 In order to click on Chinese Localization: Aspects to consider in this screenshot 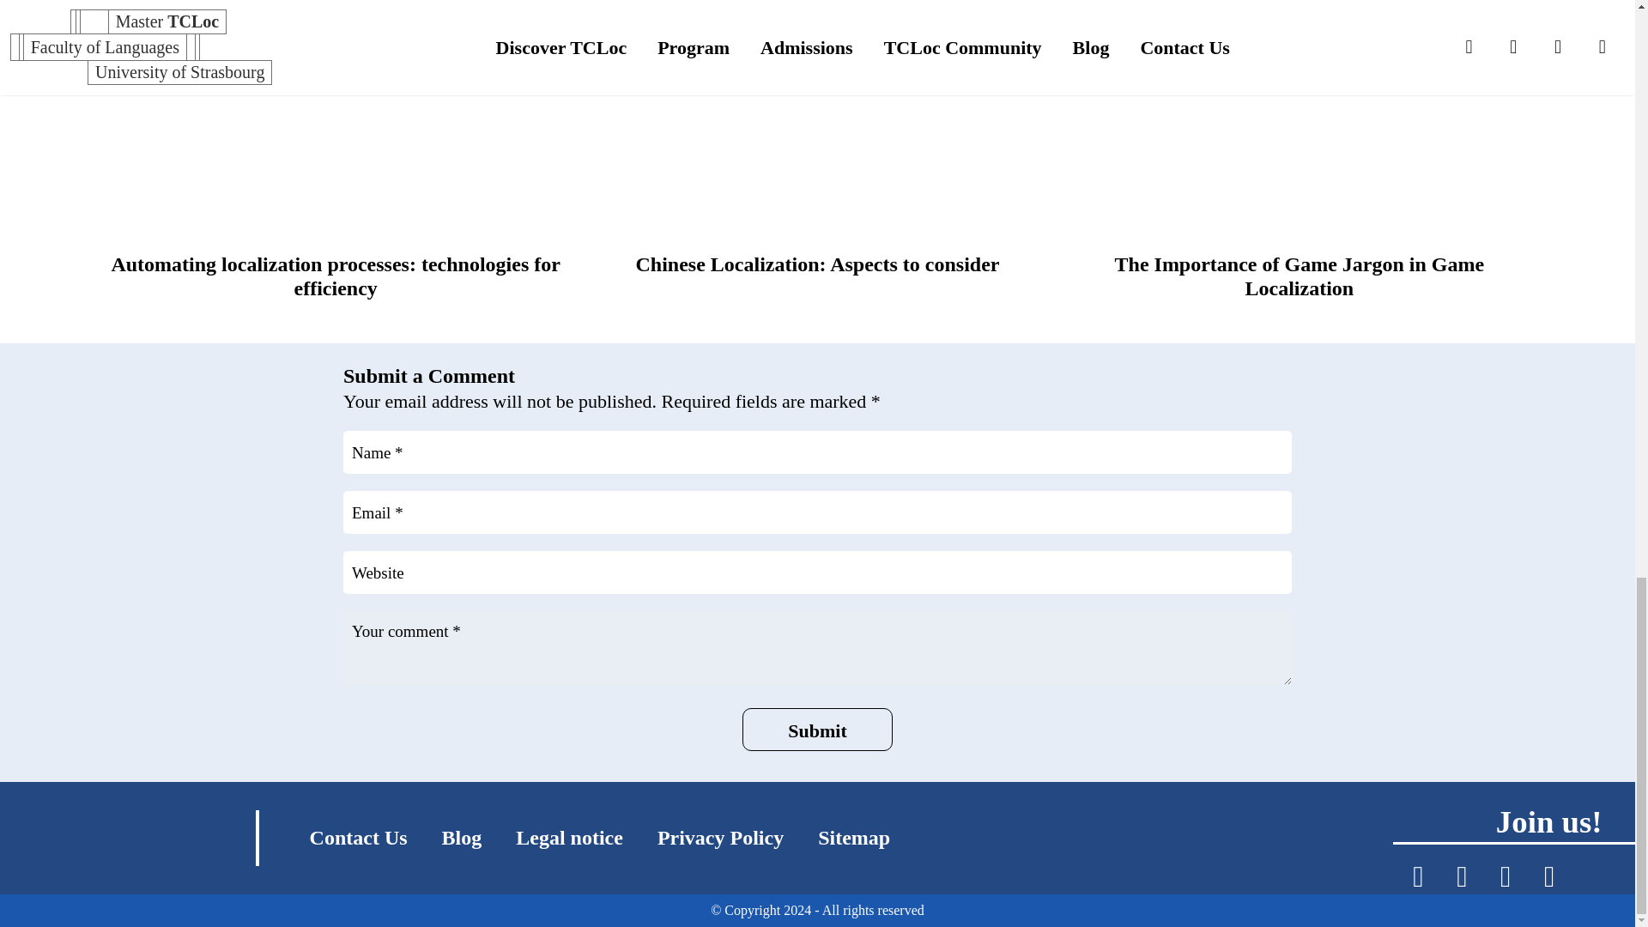, I will do `click(816, 264)`.